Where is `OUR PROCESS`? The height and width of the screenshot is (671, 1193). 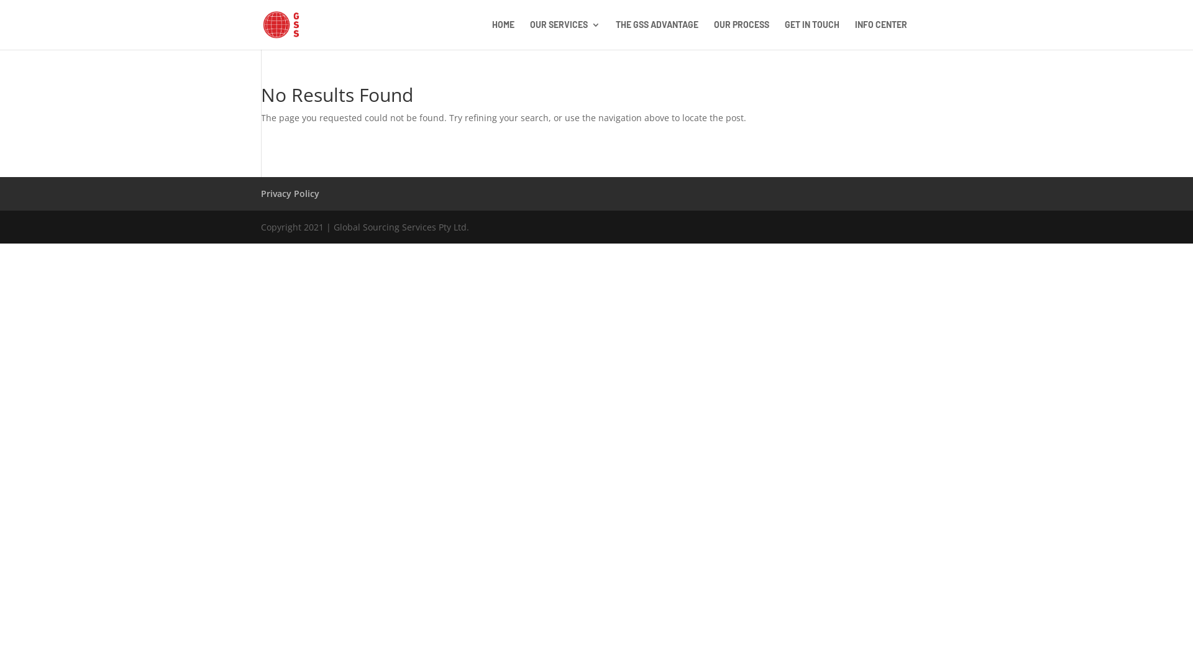
OUR PROCESS is located at coordinates (742, 35).